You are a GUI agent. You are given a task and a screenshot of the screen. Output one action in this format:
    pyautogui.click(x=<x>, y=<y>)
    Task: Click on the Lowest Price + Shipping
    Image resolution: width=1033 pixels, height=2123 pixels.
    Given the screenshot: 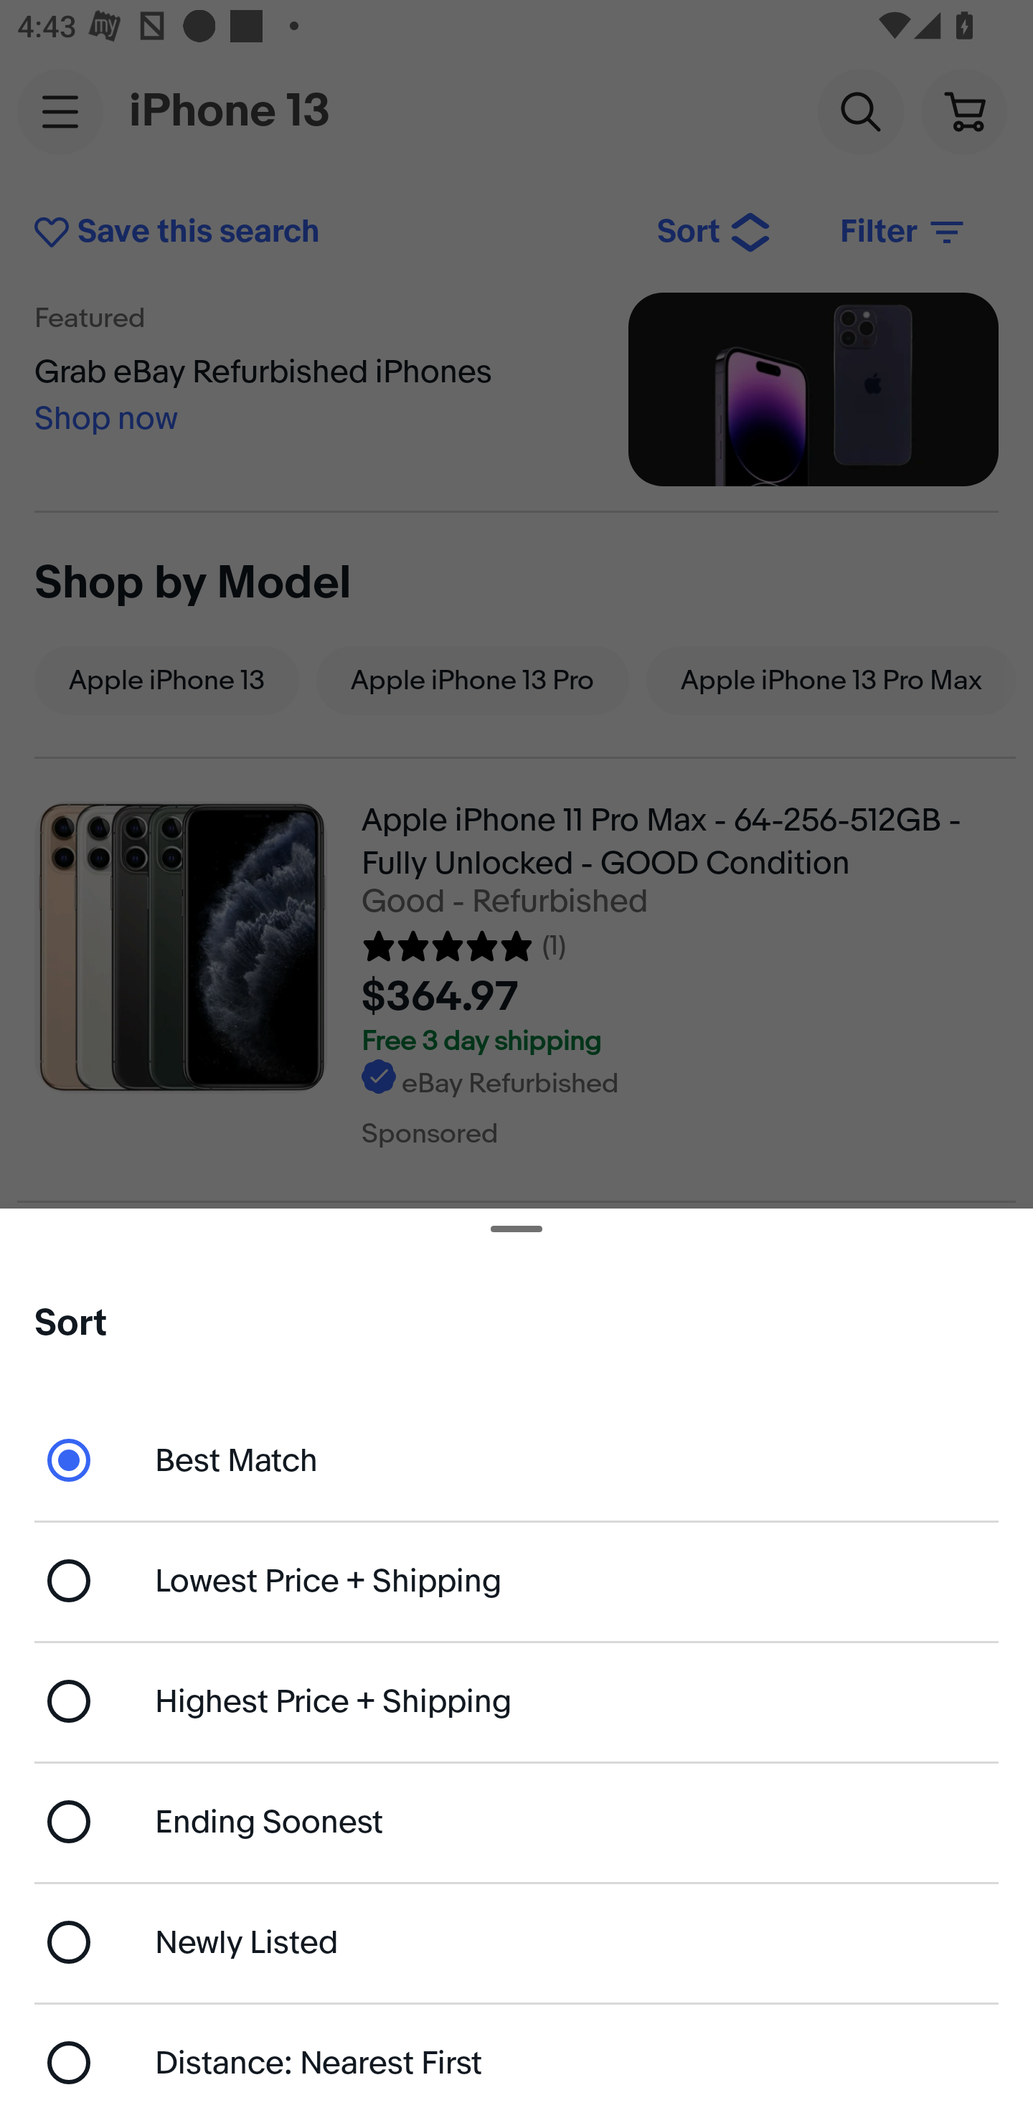 What is the action you would take?
    pyautogui.click(x=516, y=1581)
    